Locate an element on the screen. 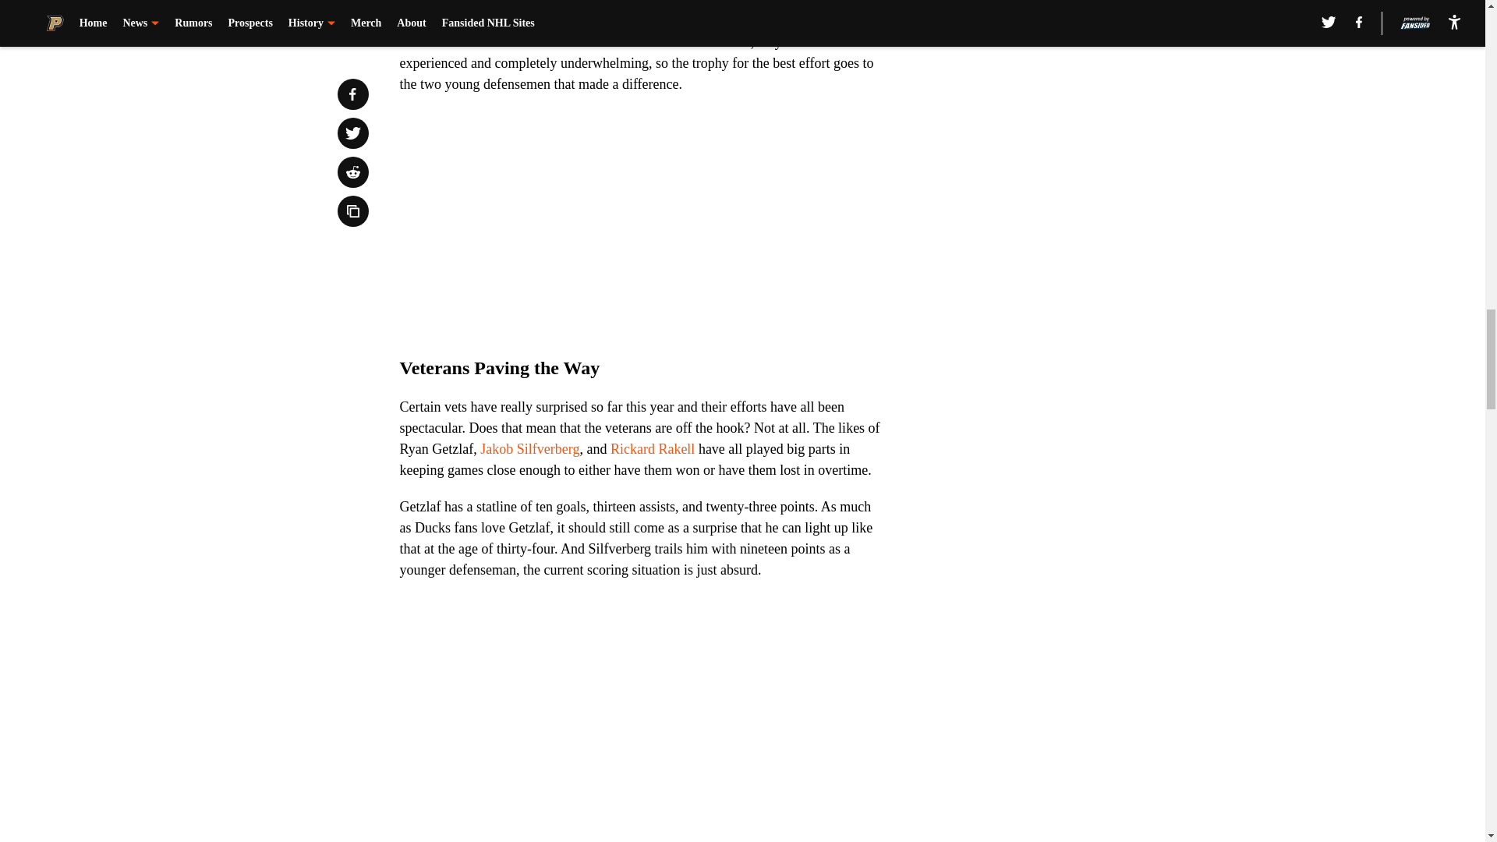 This screenshot has width=1497, height=842. Brendan Guhle is located at coordinates (727, 3).